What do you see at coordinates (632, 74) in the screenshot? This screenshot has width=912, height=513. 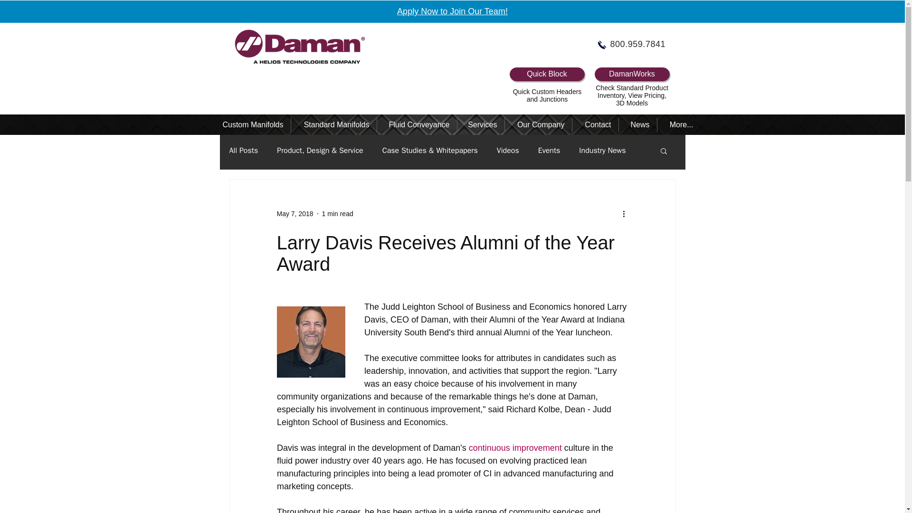 I see `DamanWorks` at bounding box center [632, 74].